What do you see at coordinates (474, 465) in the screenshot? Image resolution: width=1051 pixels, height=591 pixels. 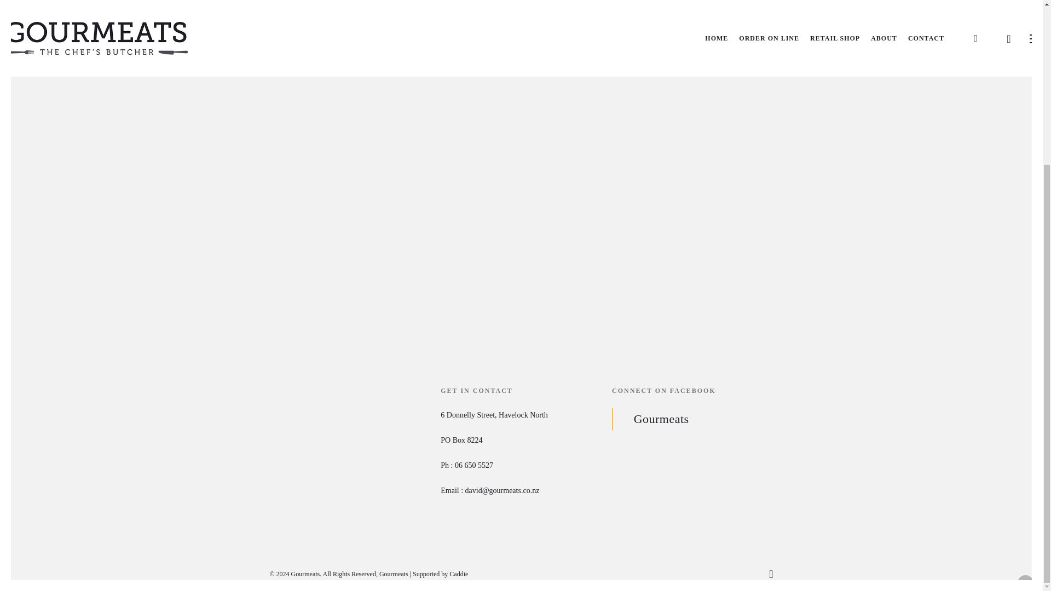 I see `Call via Hangouts` at bounding box center [474, 465].